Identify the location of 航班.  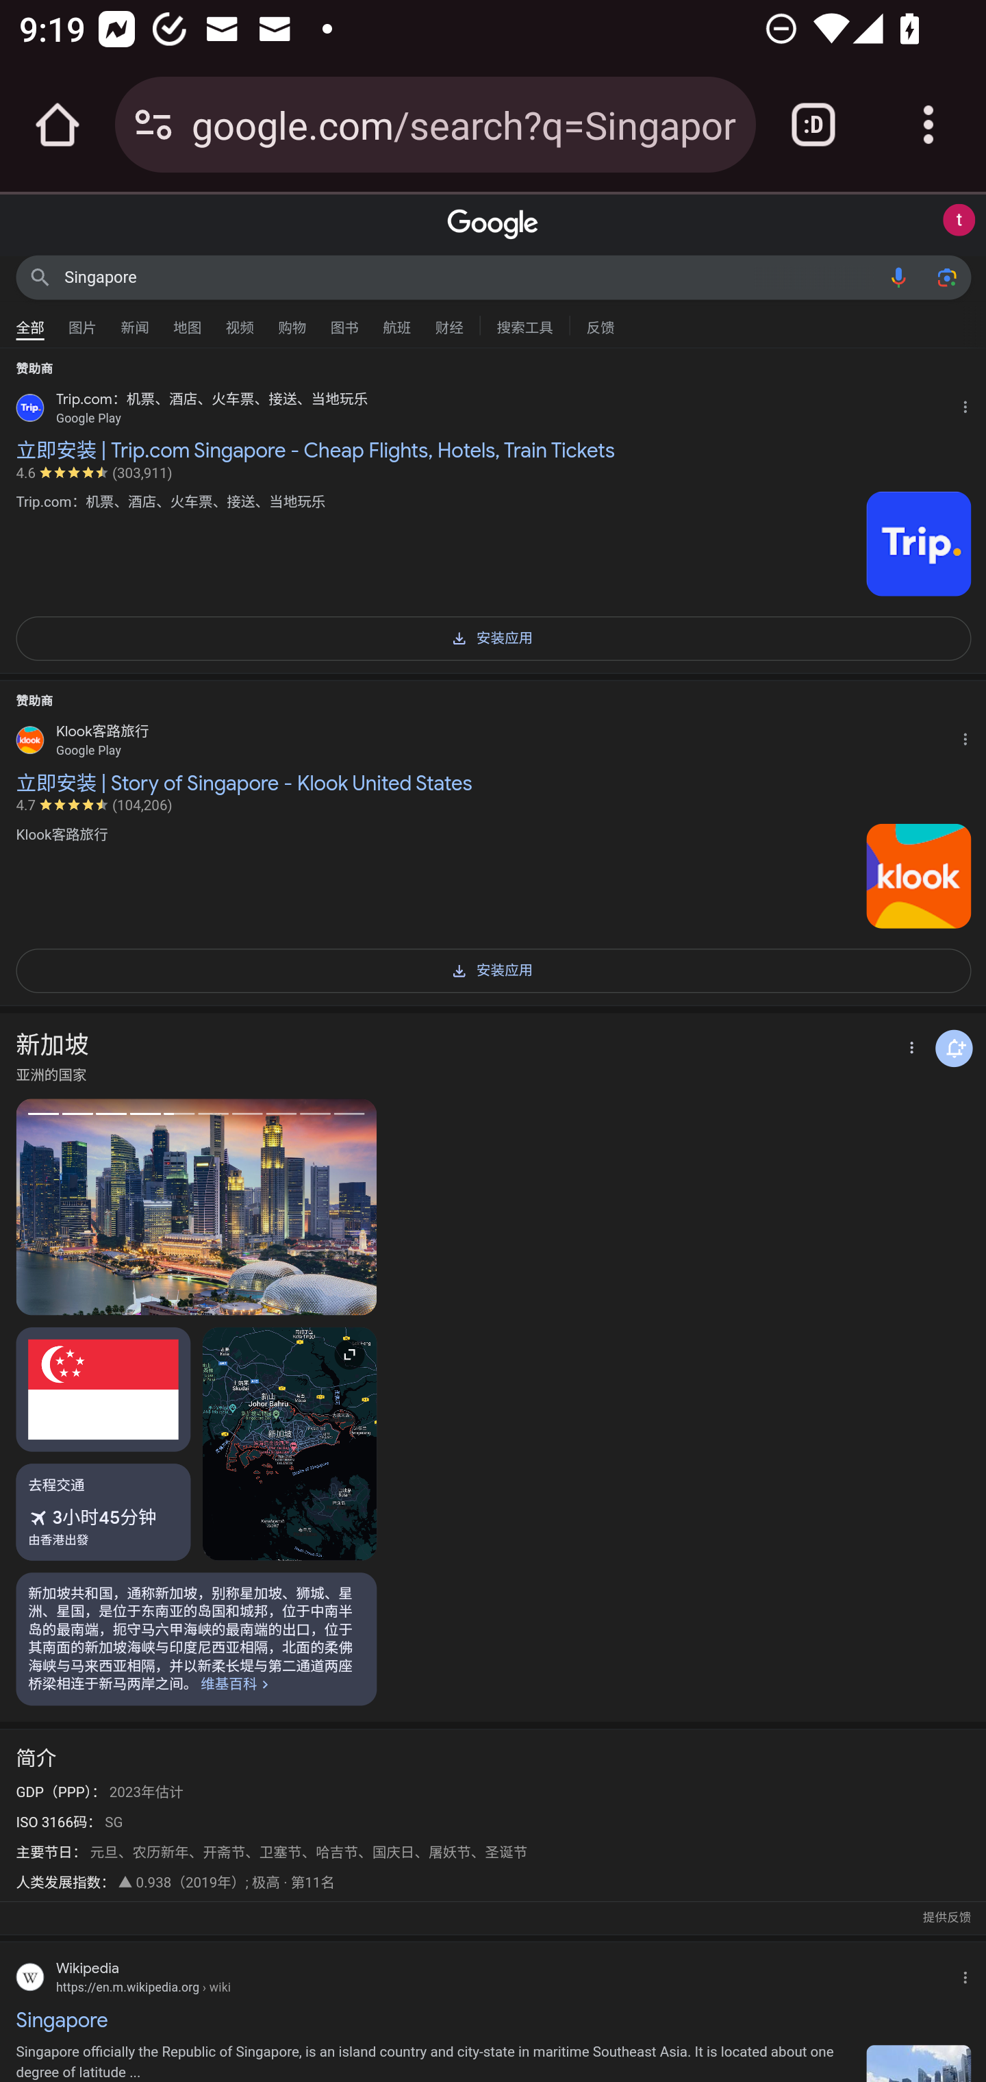
(397, 321).